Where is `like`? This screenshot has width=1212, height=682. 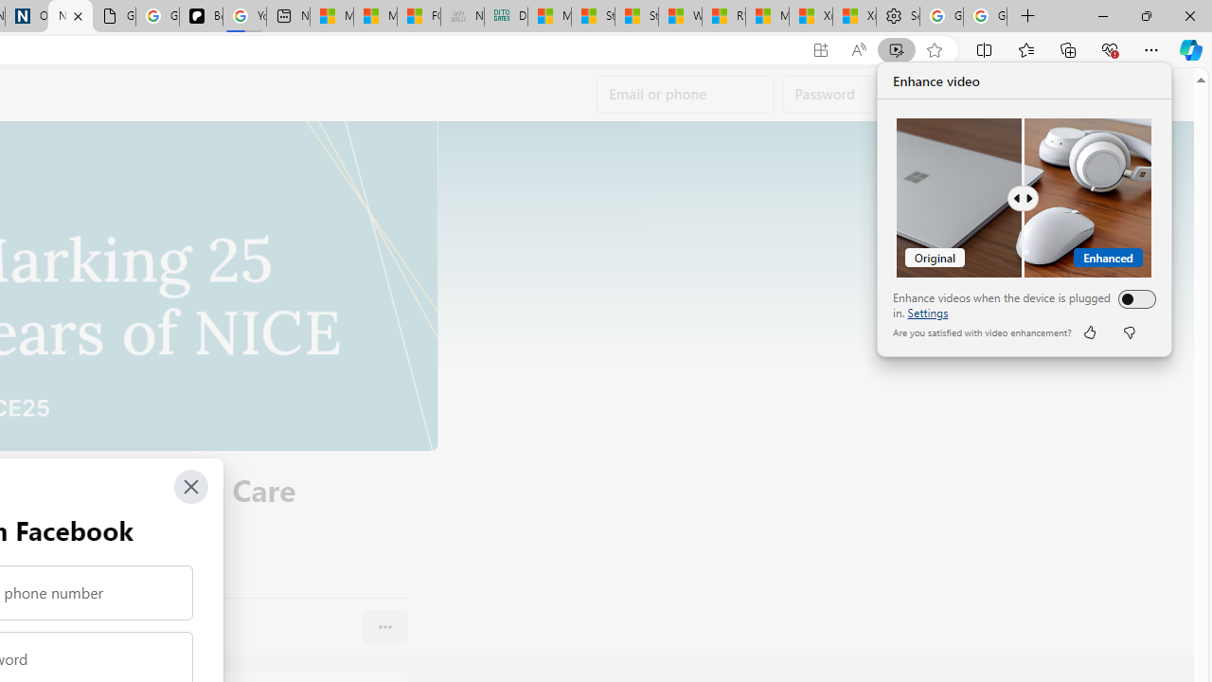 like is located at coordinates (1089, 332).